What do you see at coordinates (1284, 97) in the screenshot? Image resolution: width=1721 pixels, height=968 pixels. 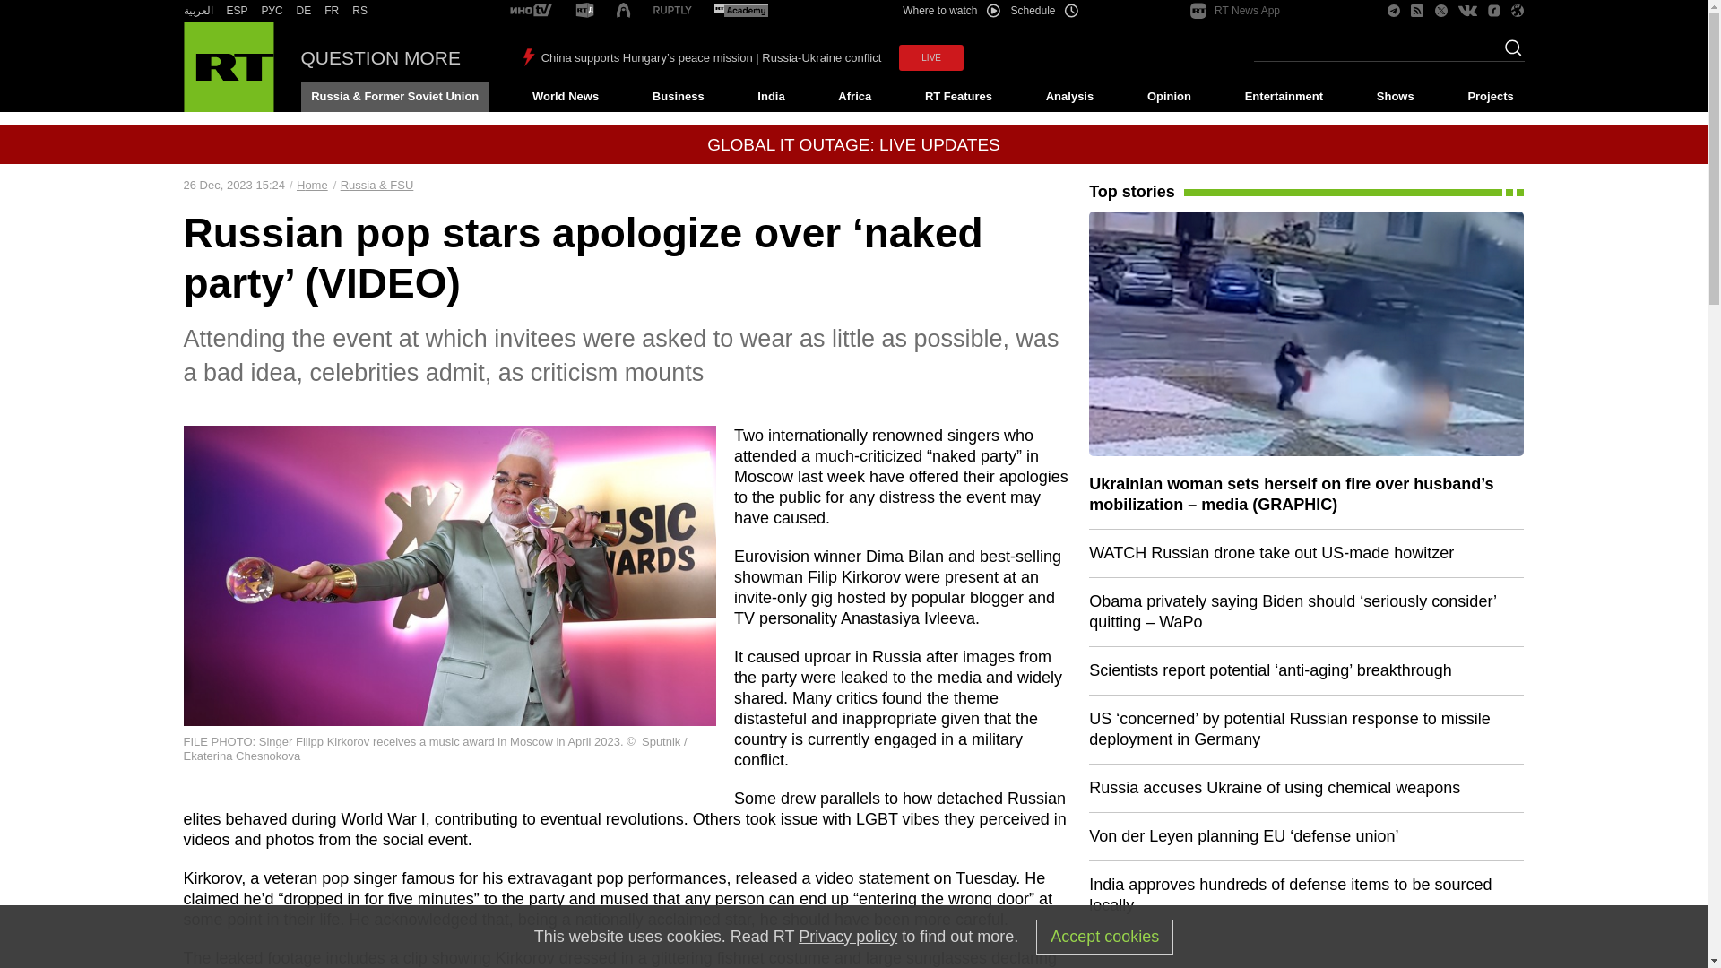 I see `Entertainment` at bounding box center [1284, 97].